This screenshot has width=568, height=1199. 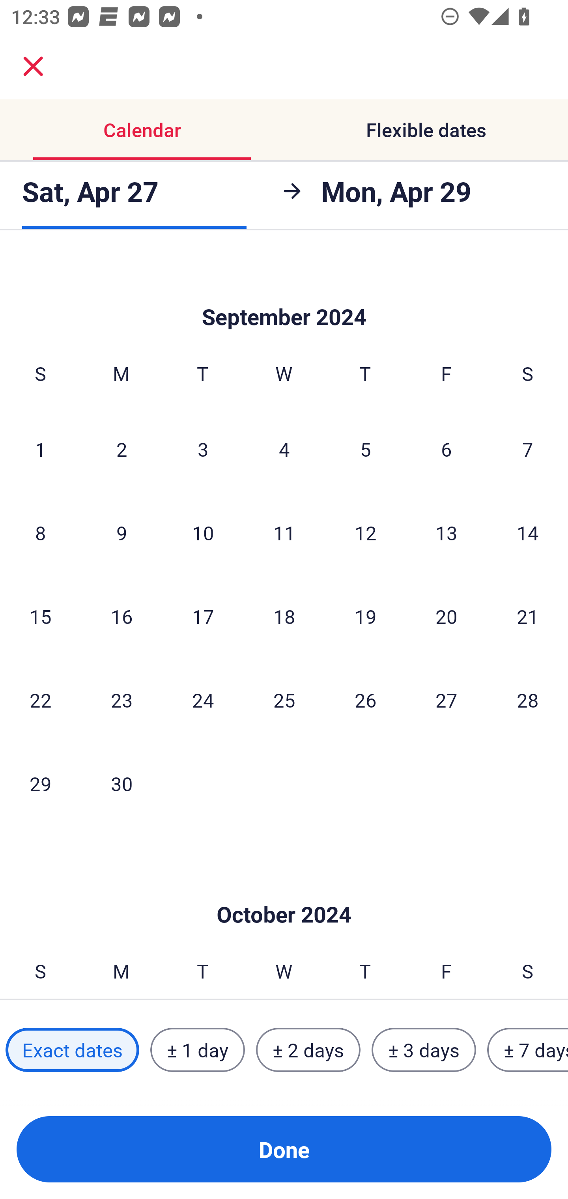 What do you see at coordinates (284, 616) in the screenshot?
I see `18 Wednesday, September 18, 2024` at bounding box center [284, 616].